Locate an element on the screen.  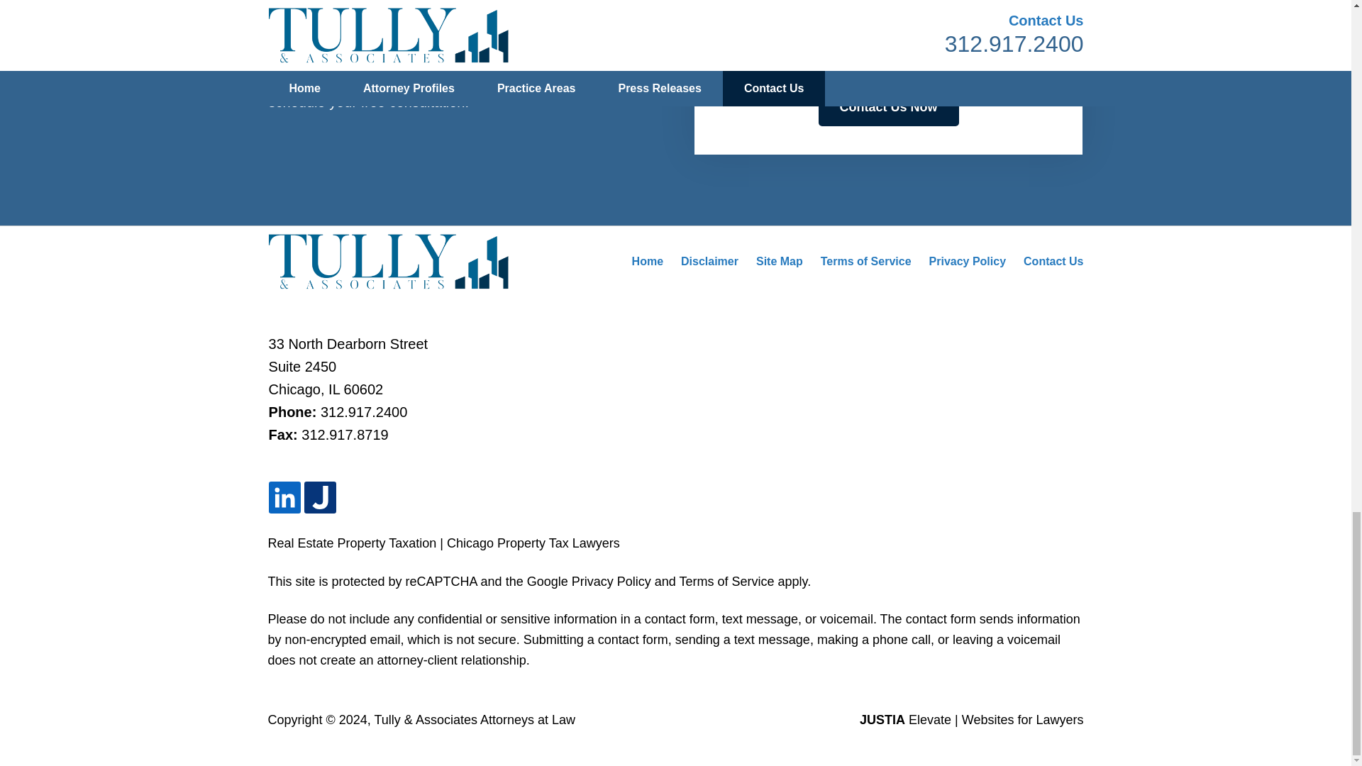
Contact Us is located at coordinates (1053, 261).